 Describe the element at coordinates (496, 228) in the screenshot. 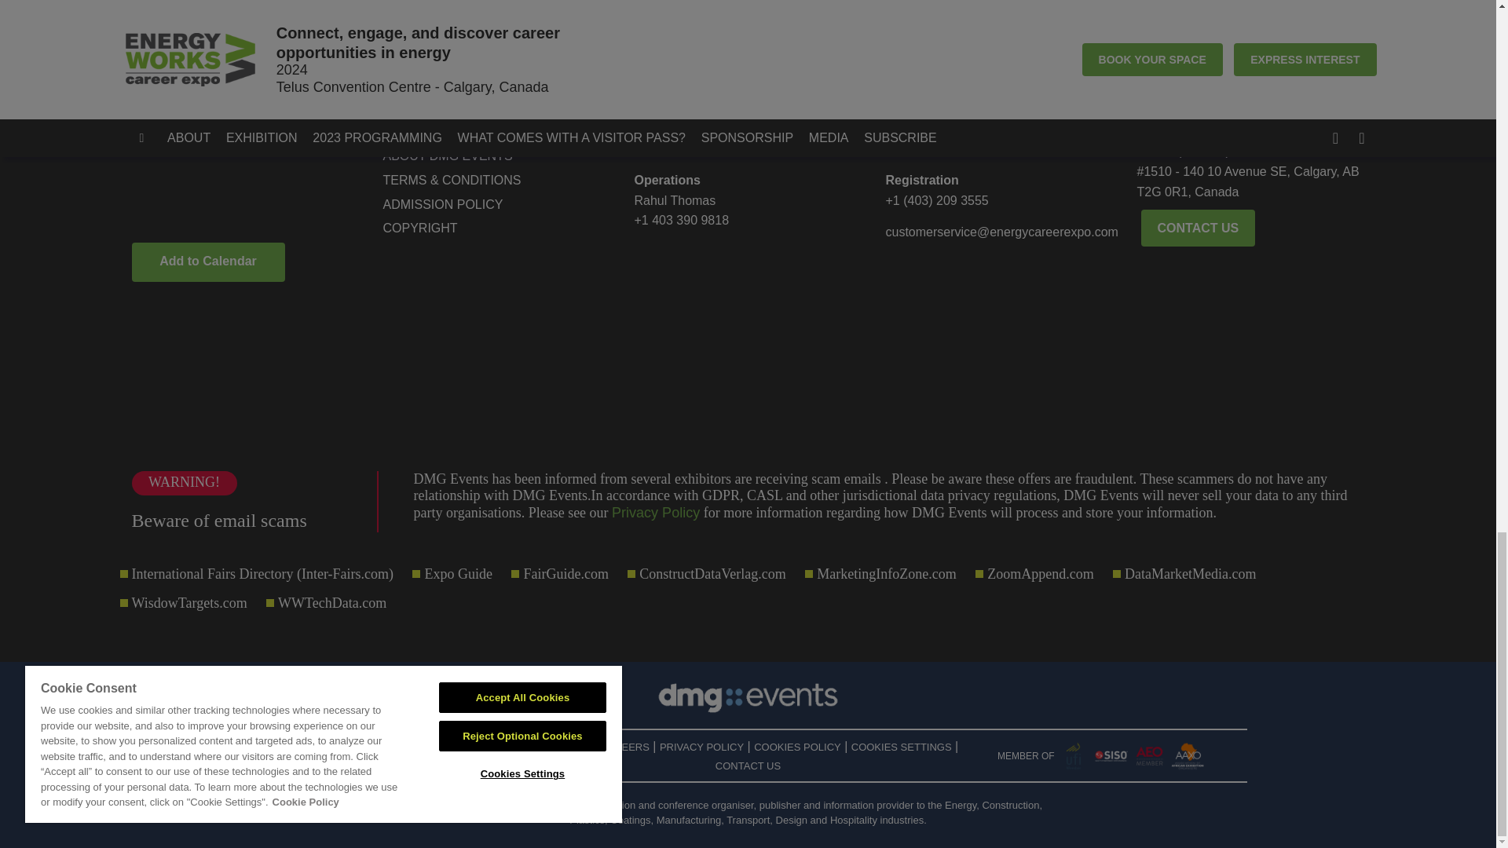

I see `Copyright` at that location.